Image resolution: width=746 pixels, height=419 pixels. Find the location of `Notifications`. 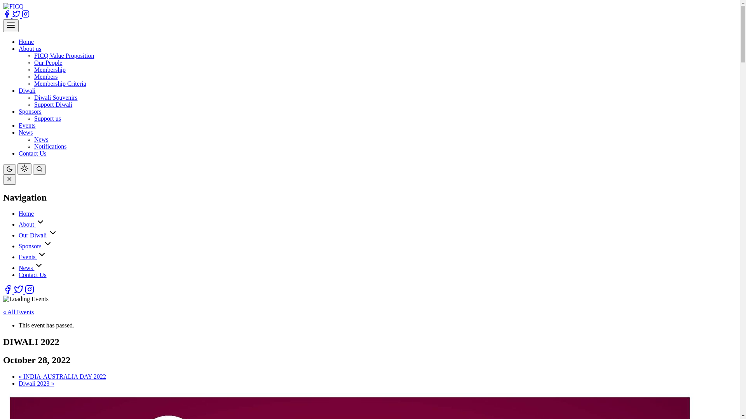

Notifications is located at coordinates (51, 147).